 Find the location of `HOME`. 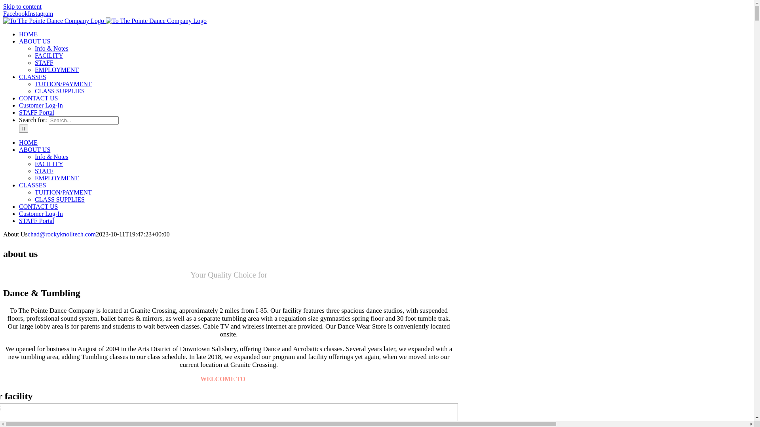

HOME is located at coordinates (28, 142).